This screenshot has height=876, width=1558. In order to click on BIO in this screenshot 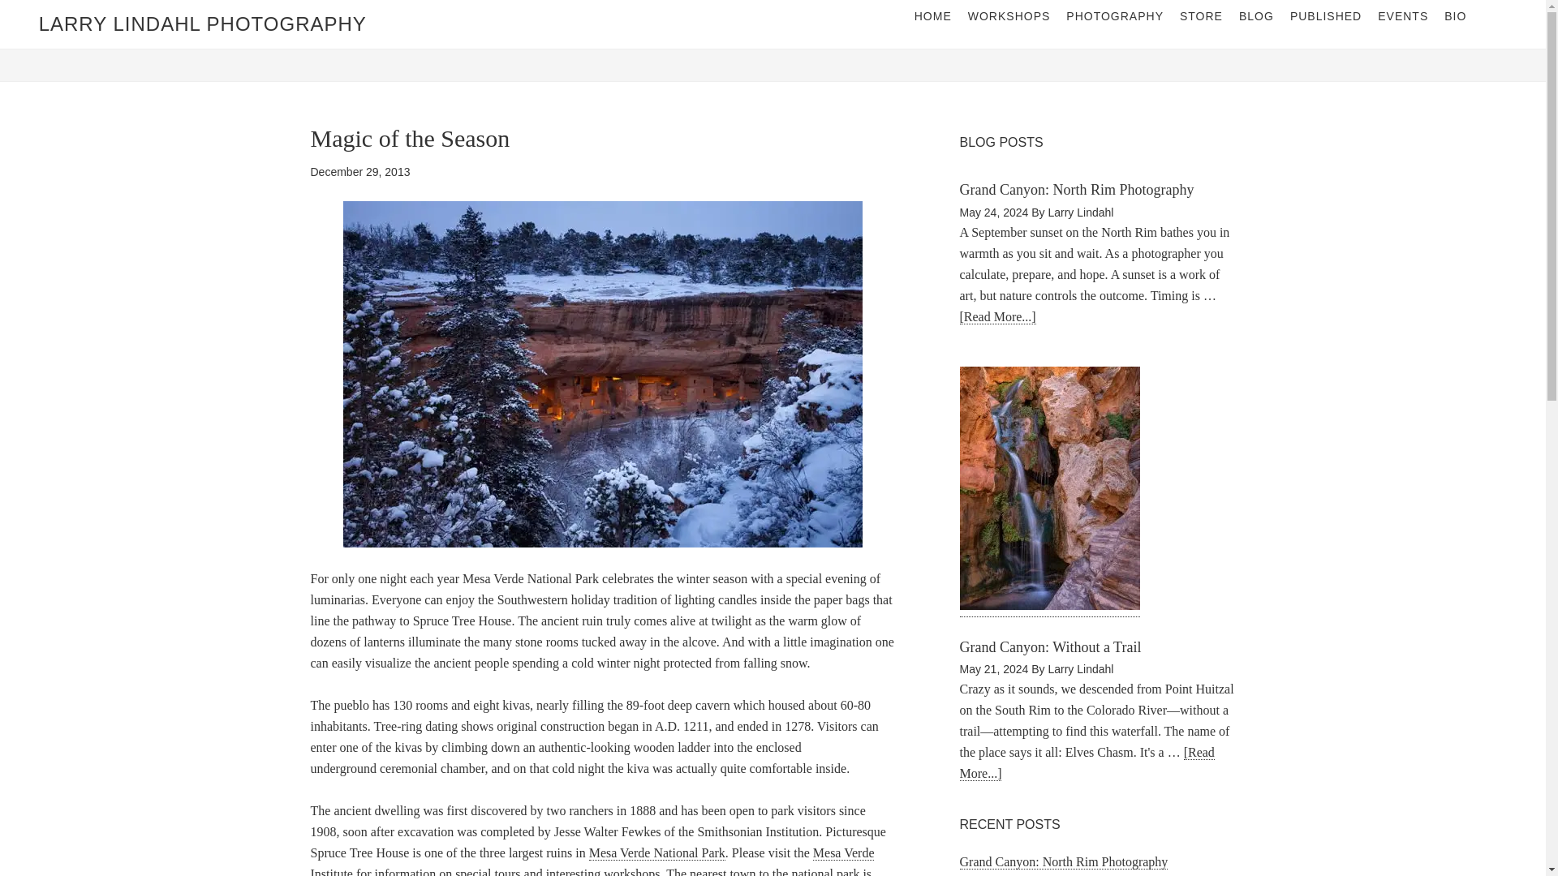, I will do `click(1455, 16)`.